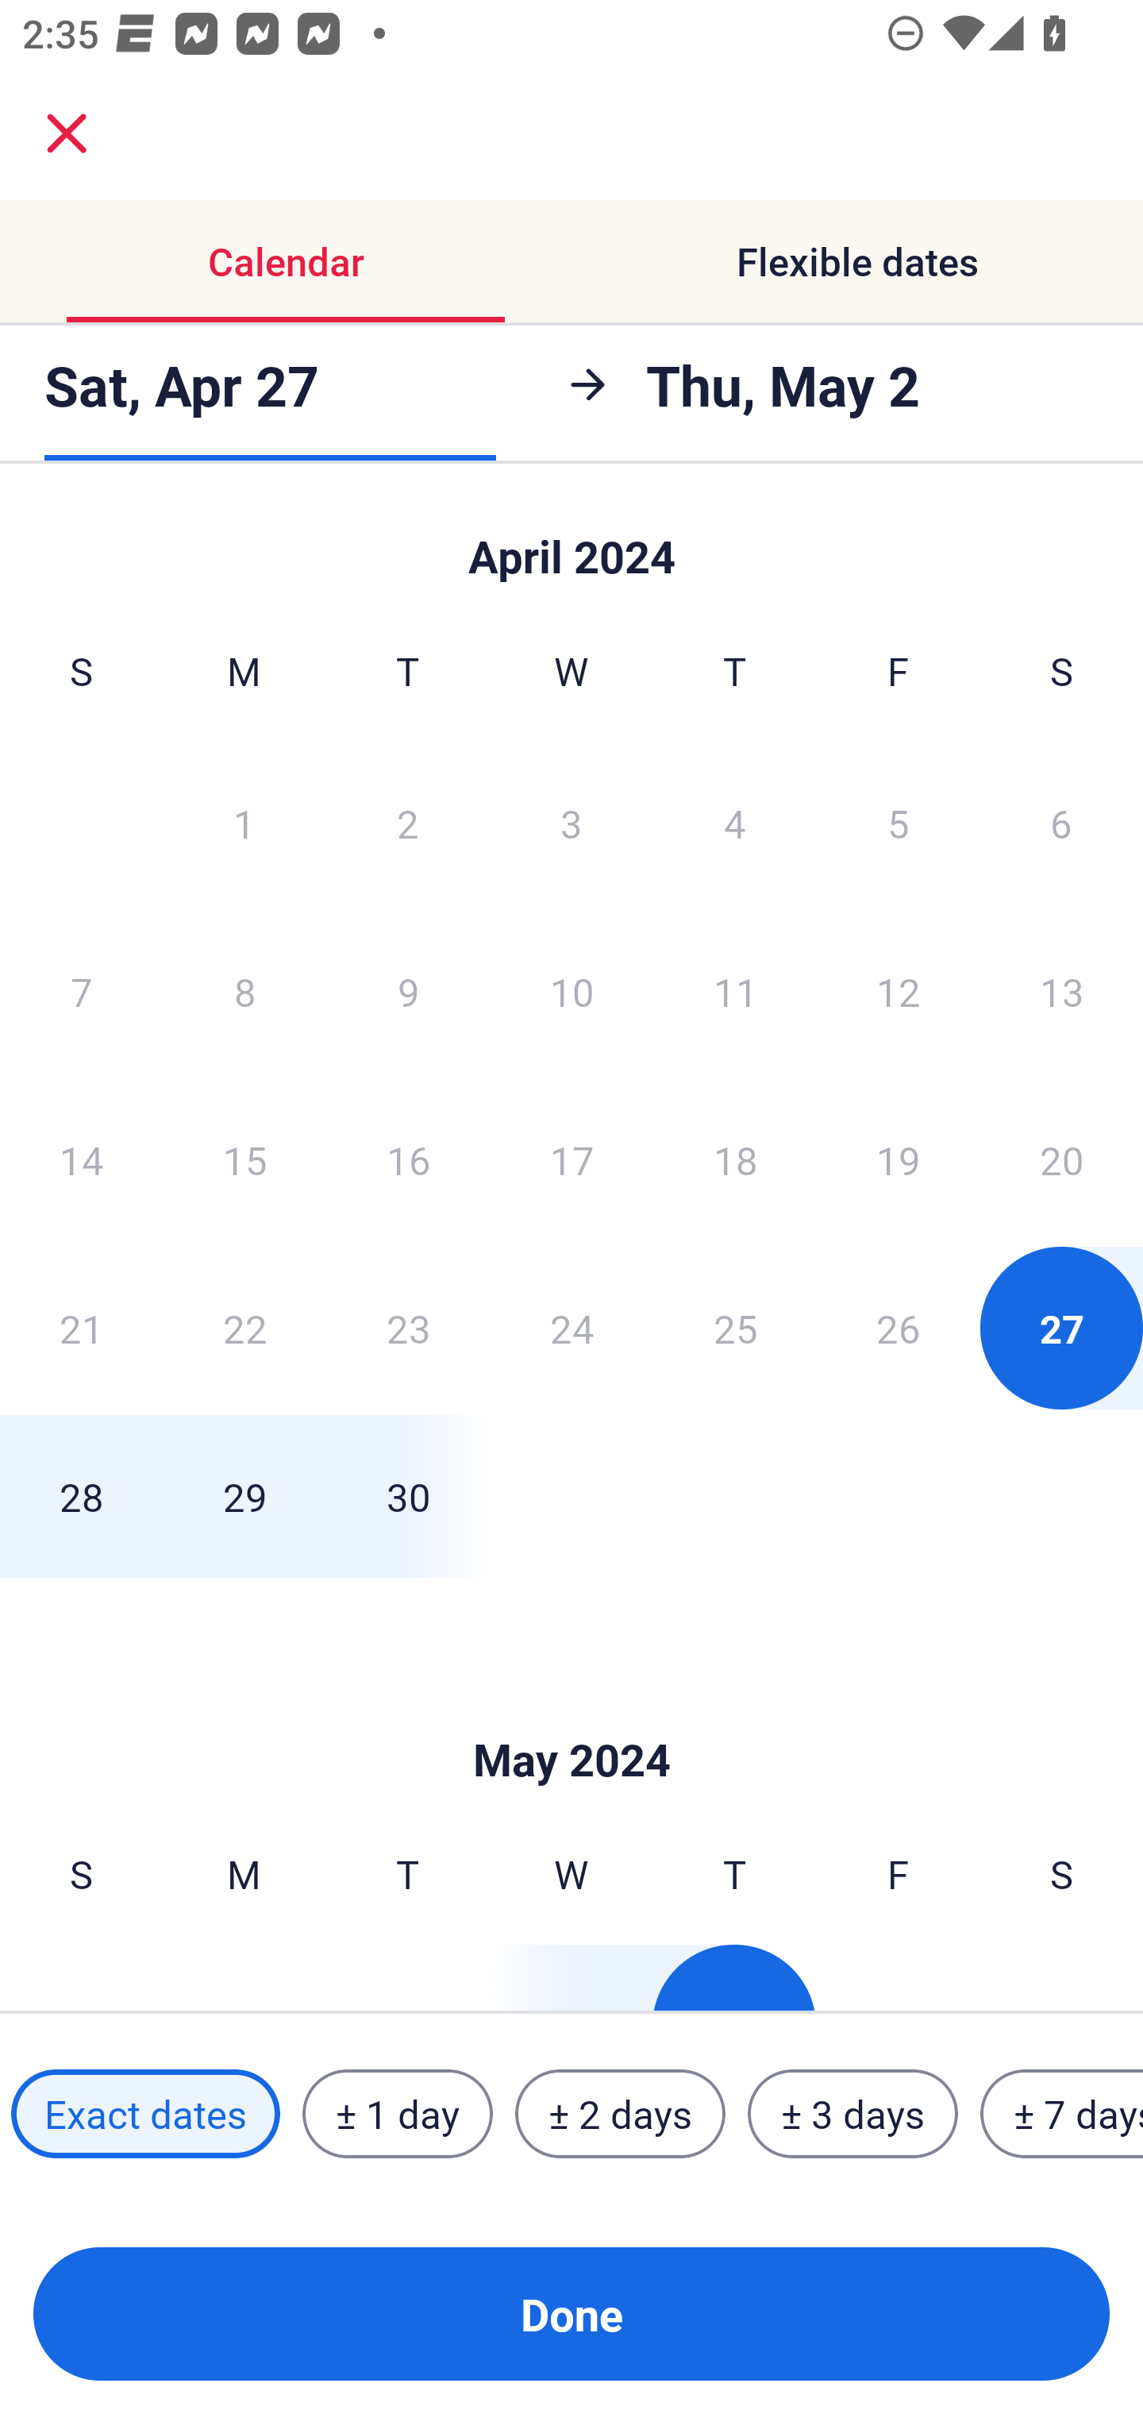 The image size is (1143, 2414). I want to click on 15 Monday, April 15, 2024, so click(244, 1159).